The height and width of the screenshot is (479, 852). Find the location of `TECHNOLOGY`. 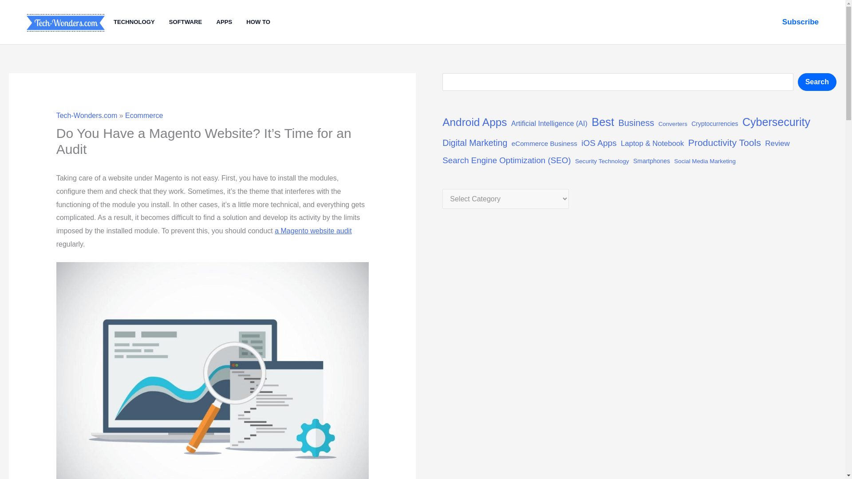

TECHNOLOGY is located at coordinates (141, 22).